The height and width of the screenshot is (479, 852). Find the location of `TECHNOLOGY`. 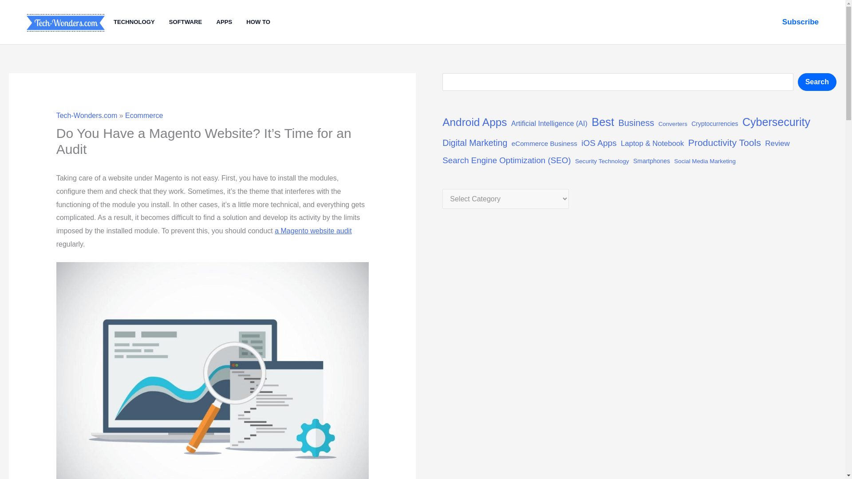

TECHNOLOGY is located at coordinates (141, 22).